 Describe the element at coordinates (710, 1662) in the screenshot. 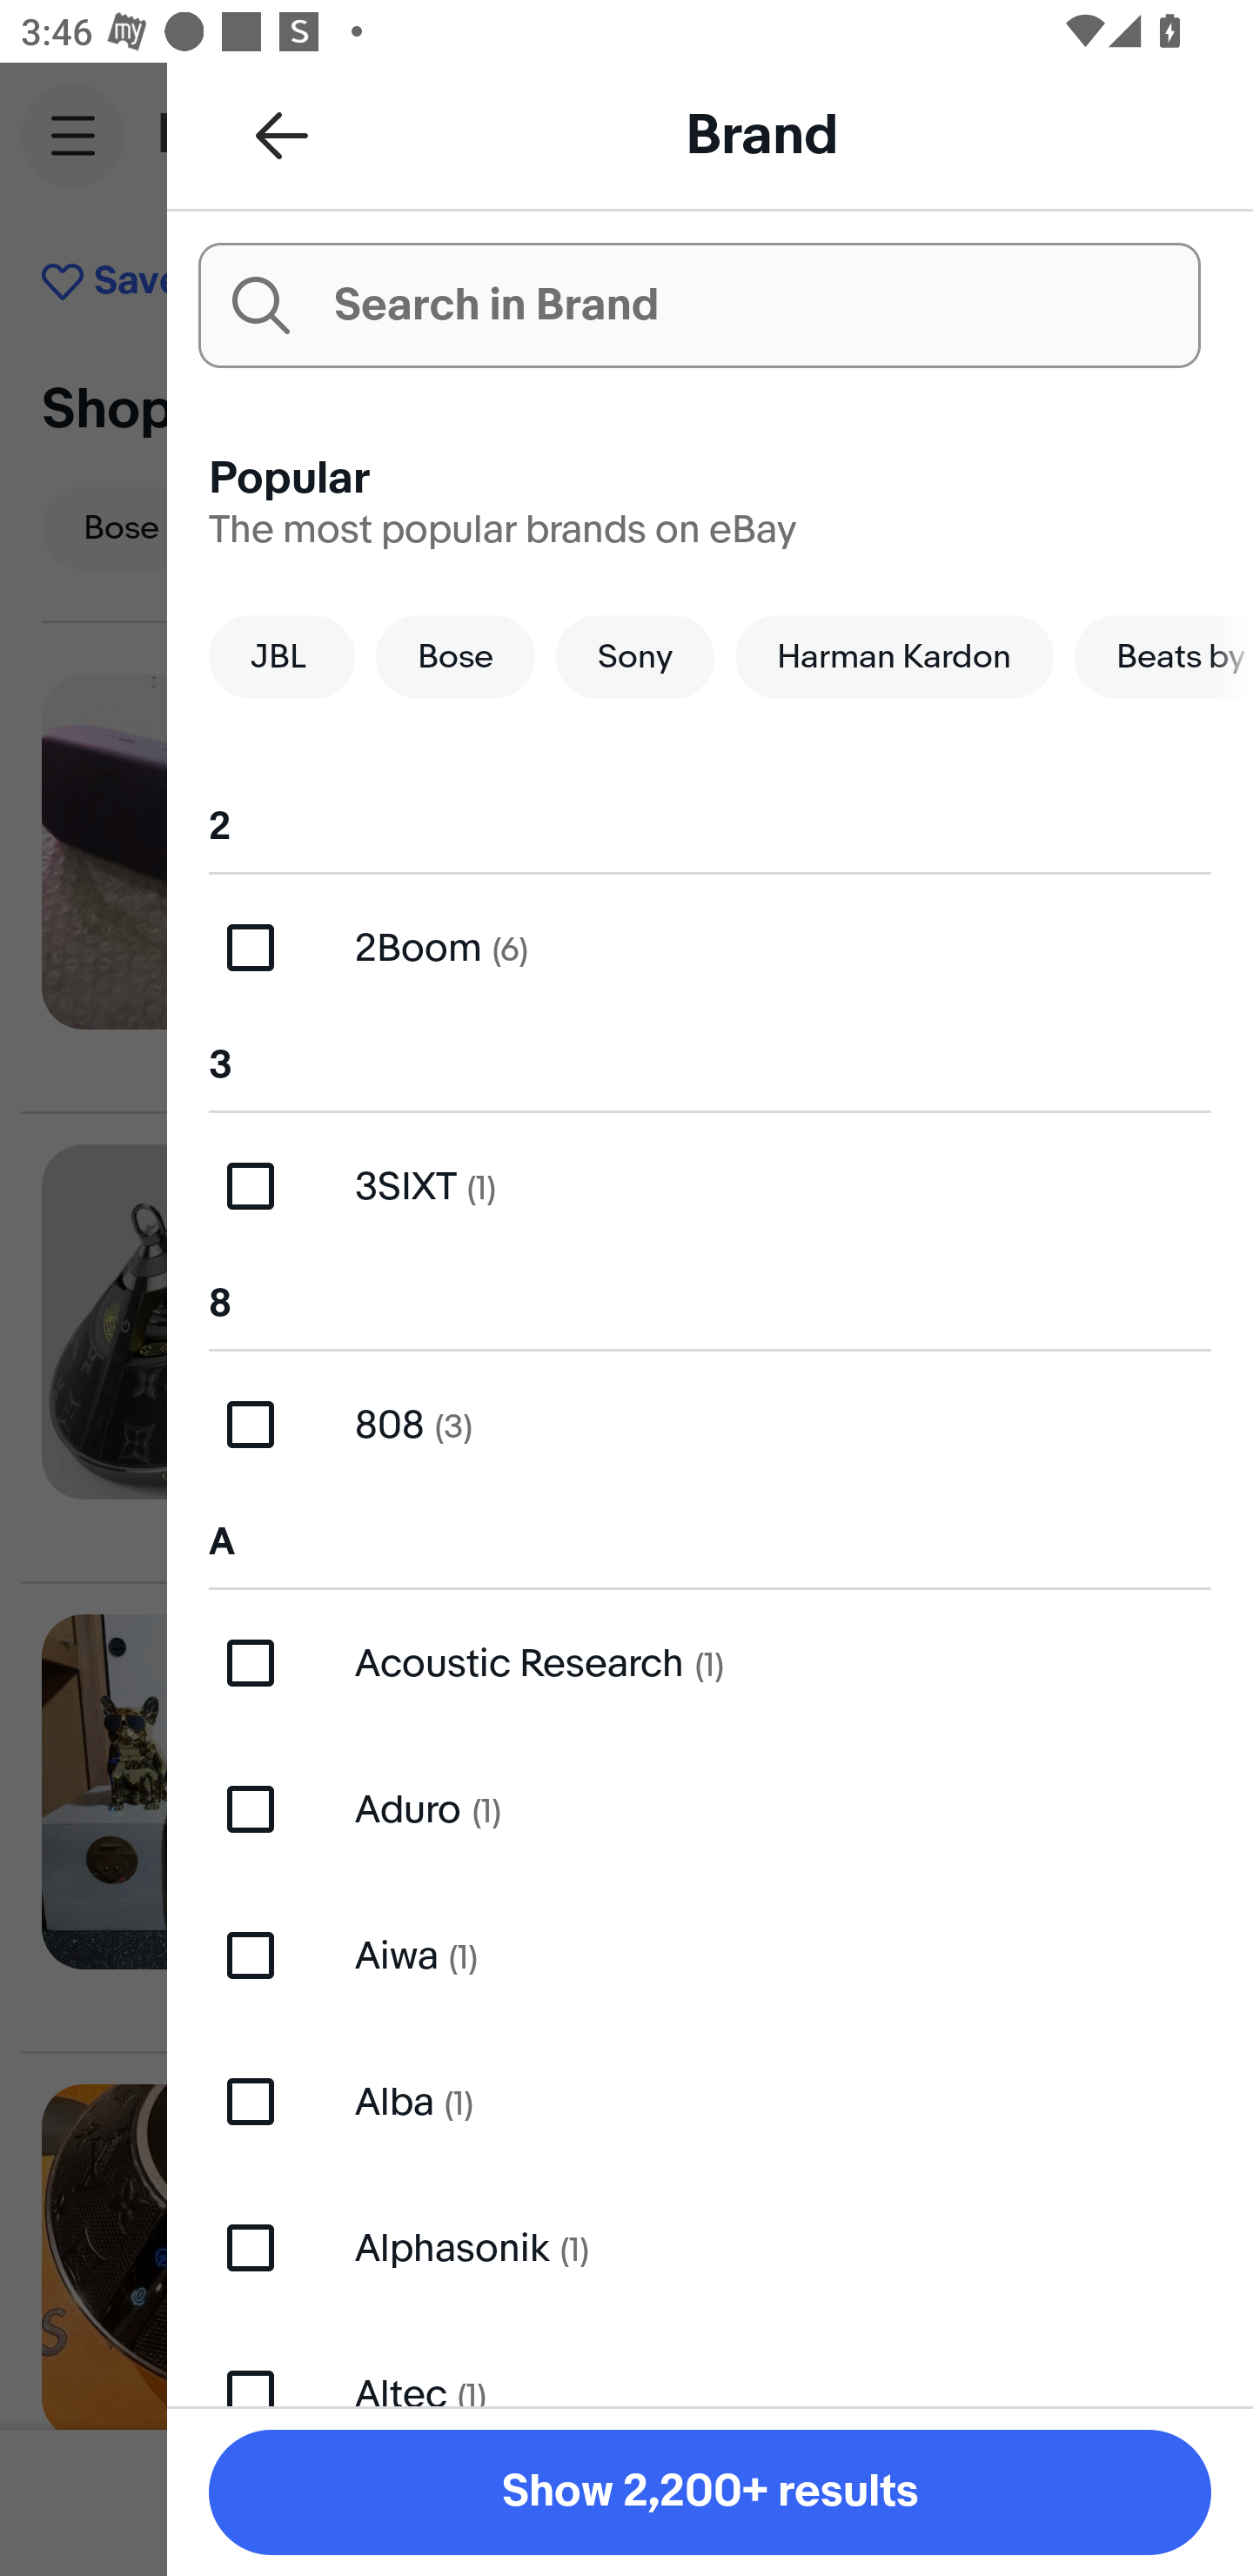

I see `Acoustic Research (1)` at that location.